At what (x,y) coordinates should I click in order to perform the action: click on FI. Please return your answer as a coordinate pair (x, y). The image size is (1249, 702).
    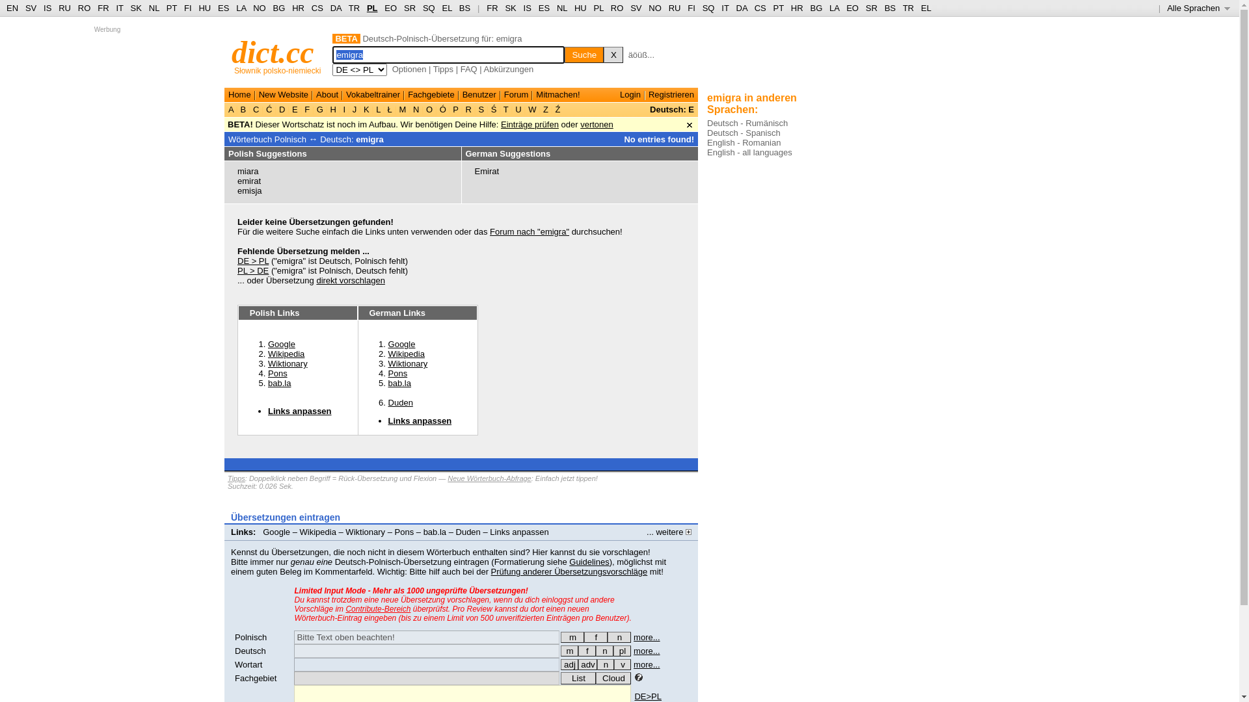
    Looking at the image, I should click on (692, 8).